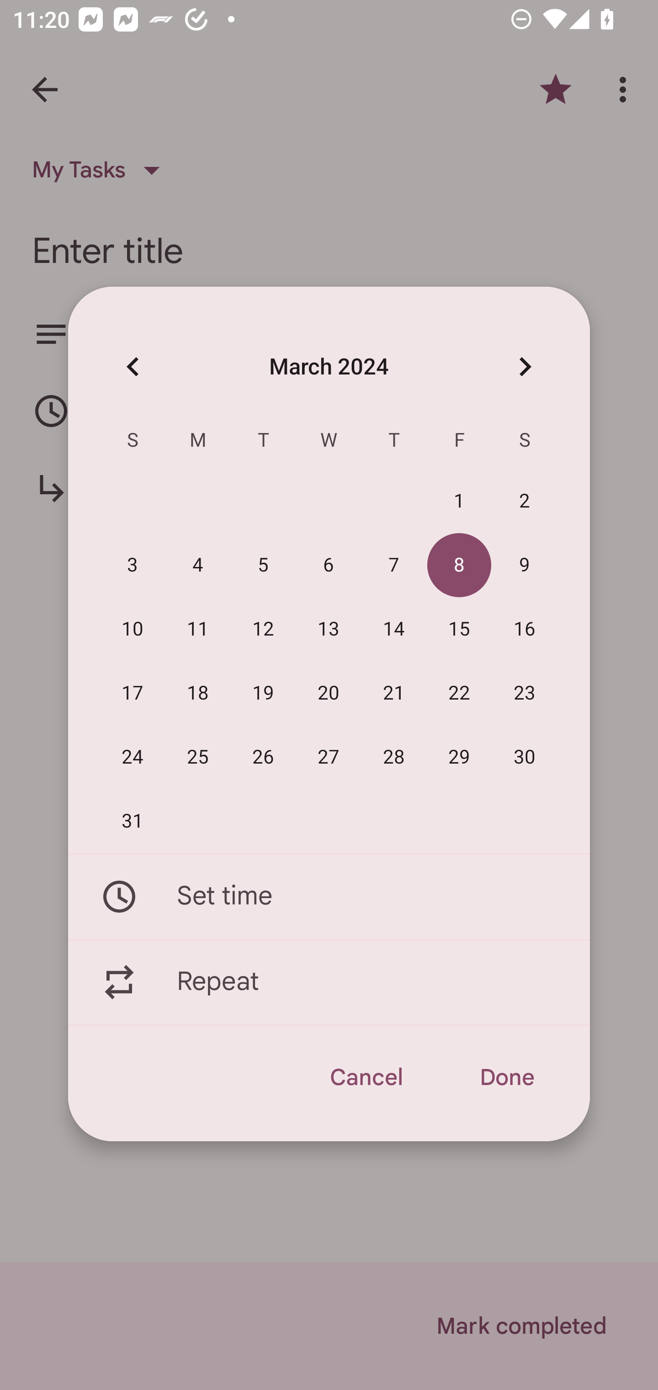  What do you see at coordinates (198, 693) in the screenshot?
I see `18 18 March 2024` at bounding box center [198, 693].